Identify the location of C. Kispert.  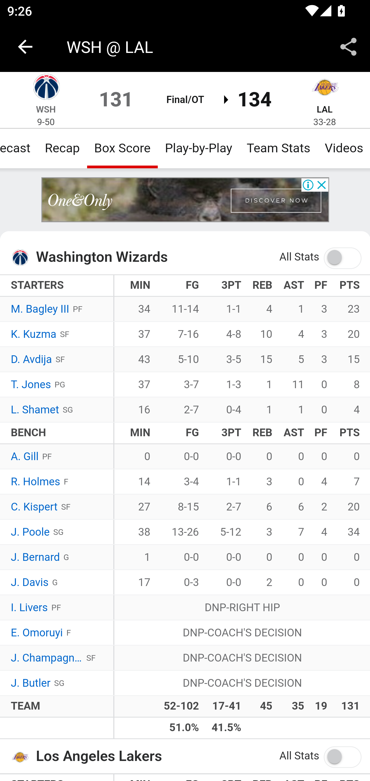
(34, 507).